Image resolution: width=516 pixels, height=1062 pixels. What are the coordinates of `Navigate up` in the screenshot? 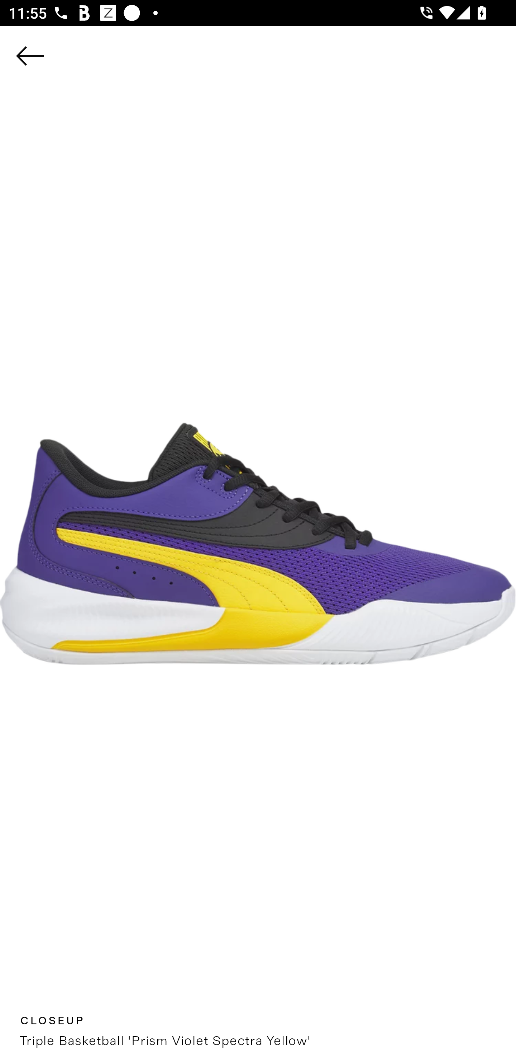 It's located at (30, 56).